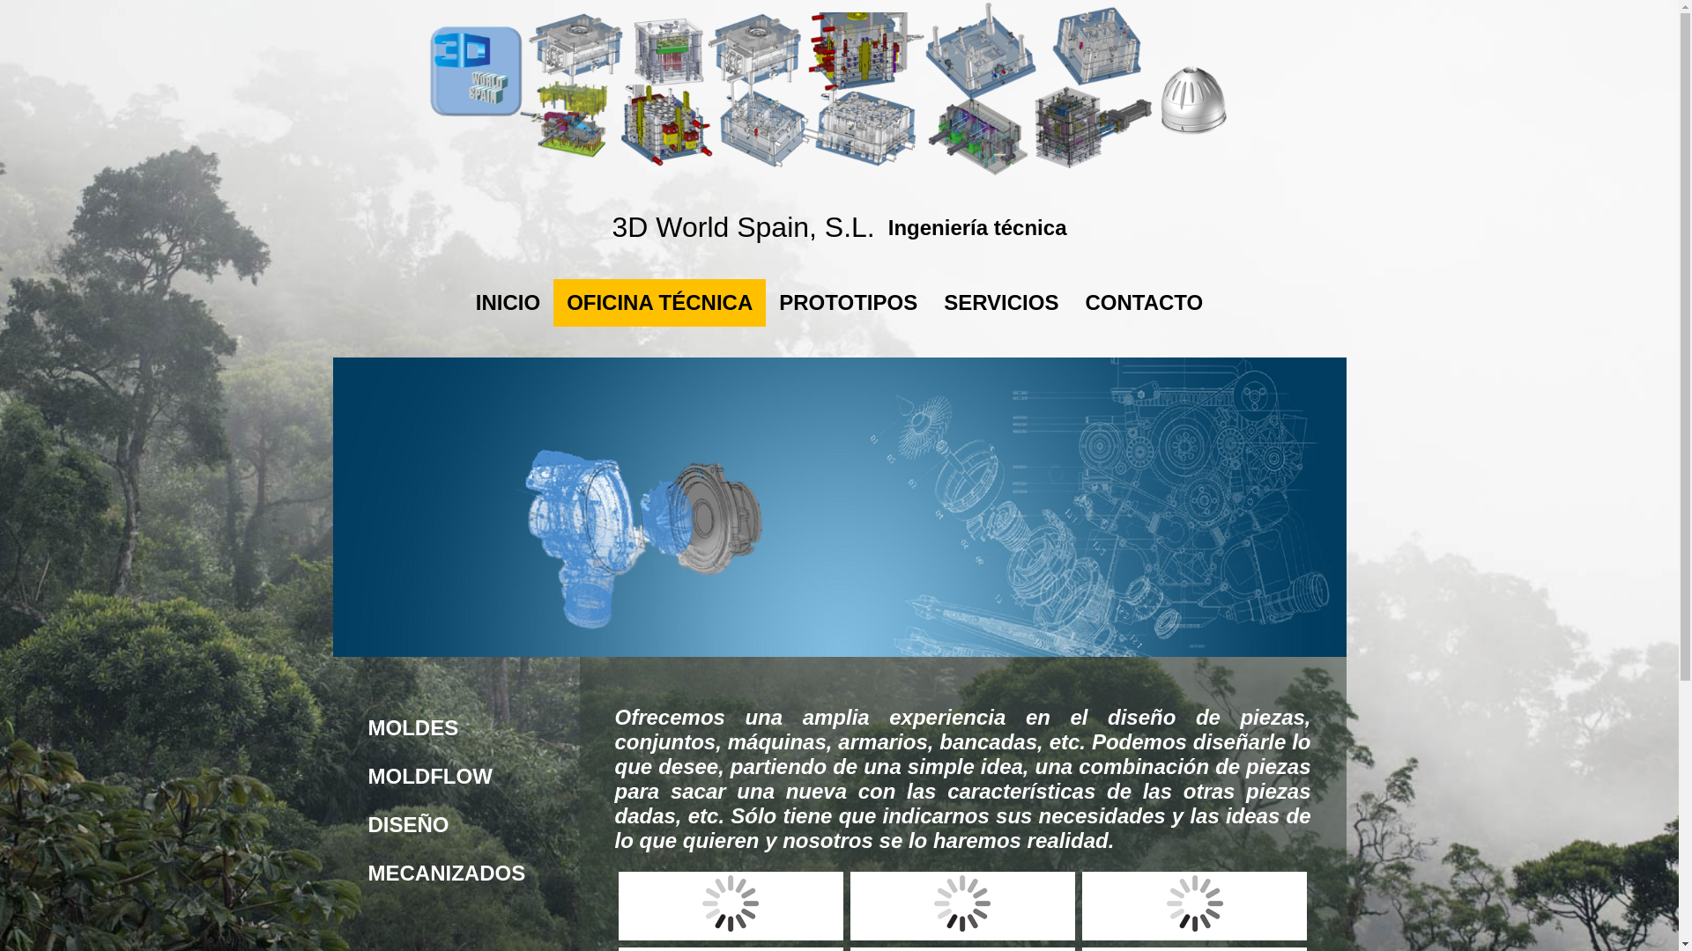 The width and height of the screenshot is (1692, 951). What do you see at coordinates (456, 777) in the screenshot?
I see `MOLDFLOW` at bounding box center [456, 777].